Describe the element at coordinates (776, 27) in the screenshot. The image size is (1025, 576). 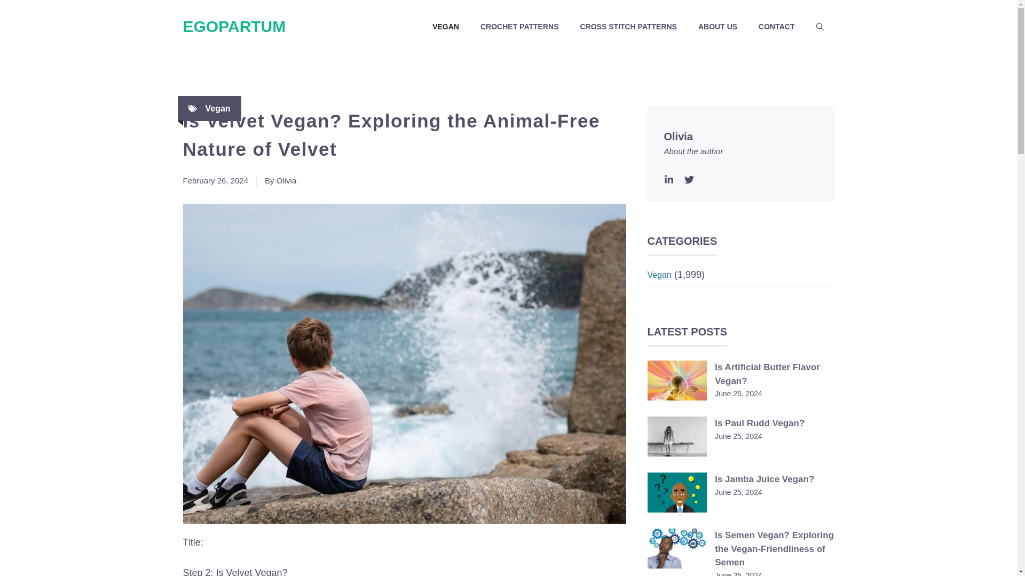
I see `CONTACT` at that location.